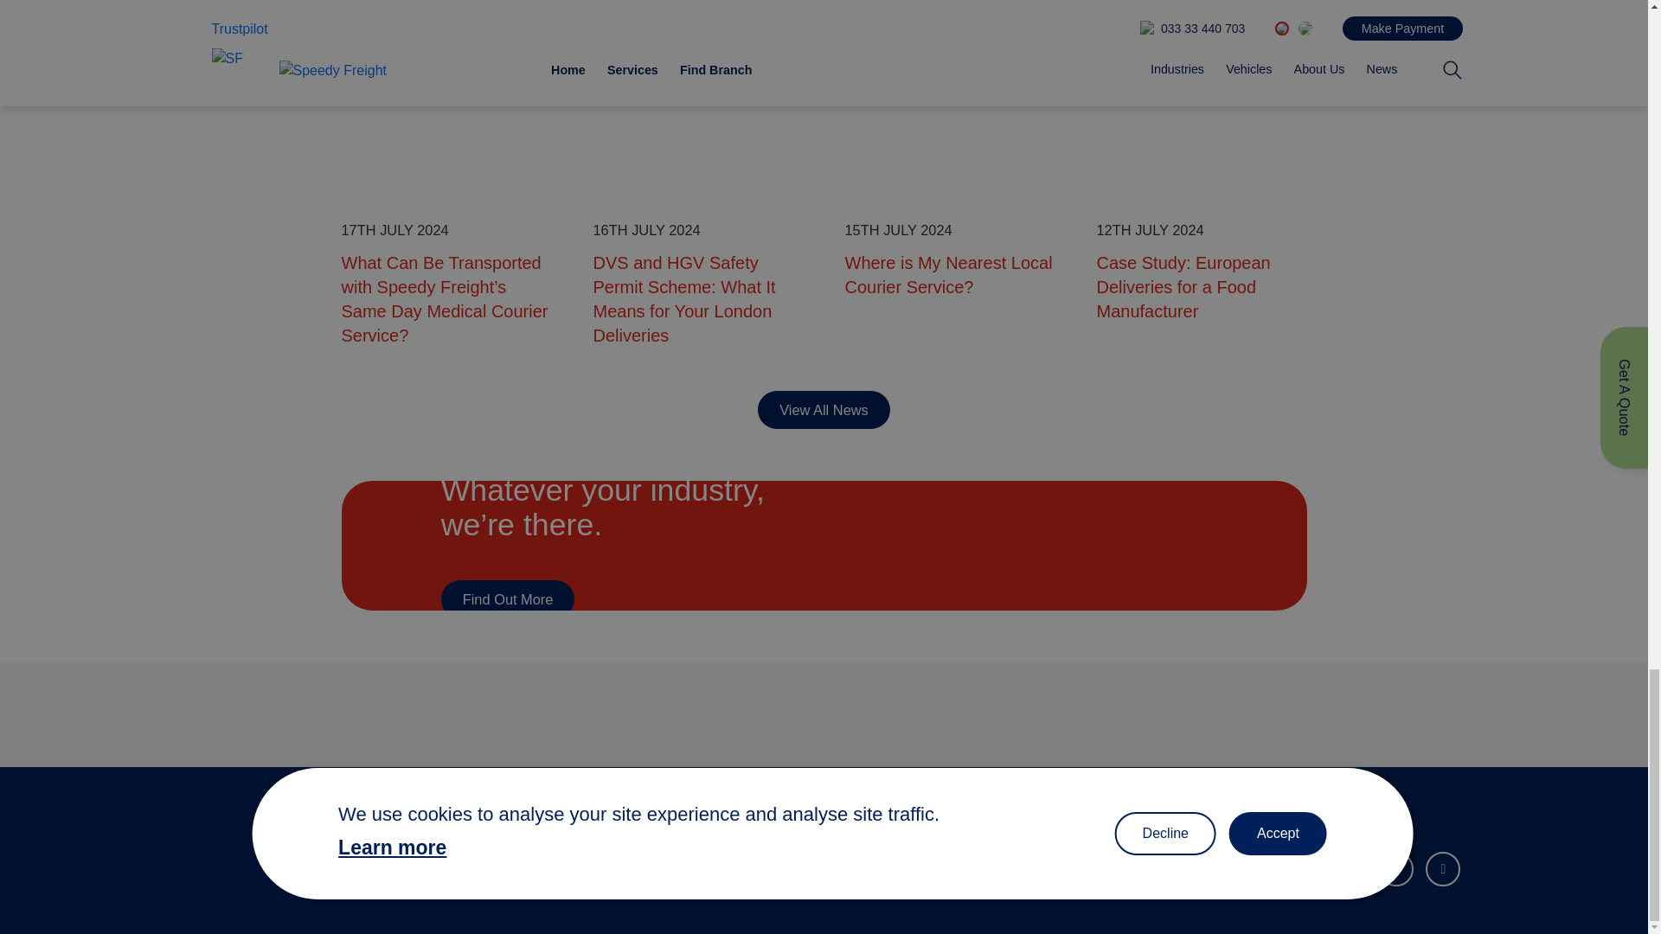 This screenshot has height=934, width=1661. Describe the element at coordinates (1442, 868) in the screenshot. I see `Youtube` at that location.